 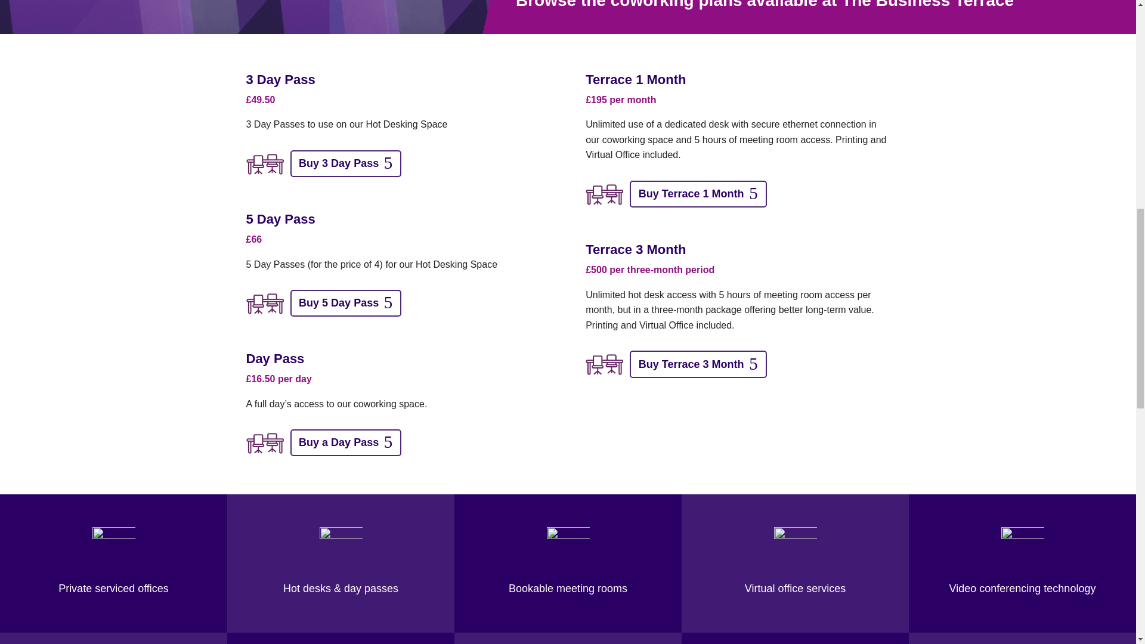 What do you see at coordinates (698, 364) in the screenshot?
I see `Buy Terrace 3 Month` at bounding box center [698, 364].